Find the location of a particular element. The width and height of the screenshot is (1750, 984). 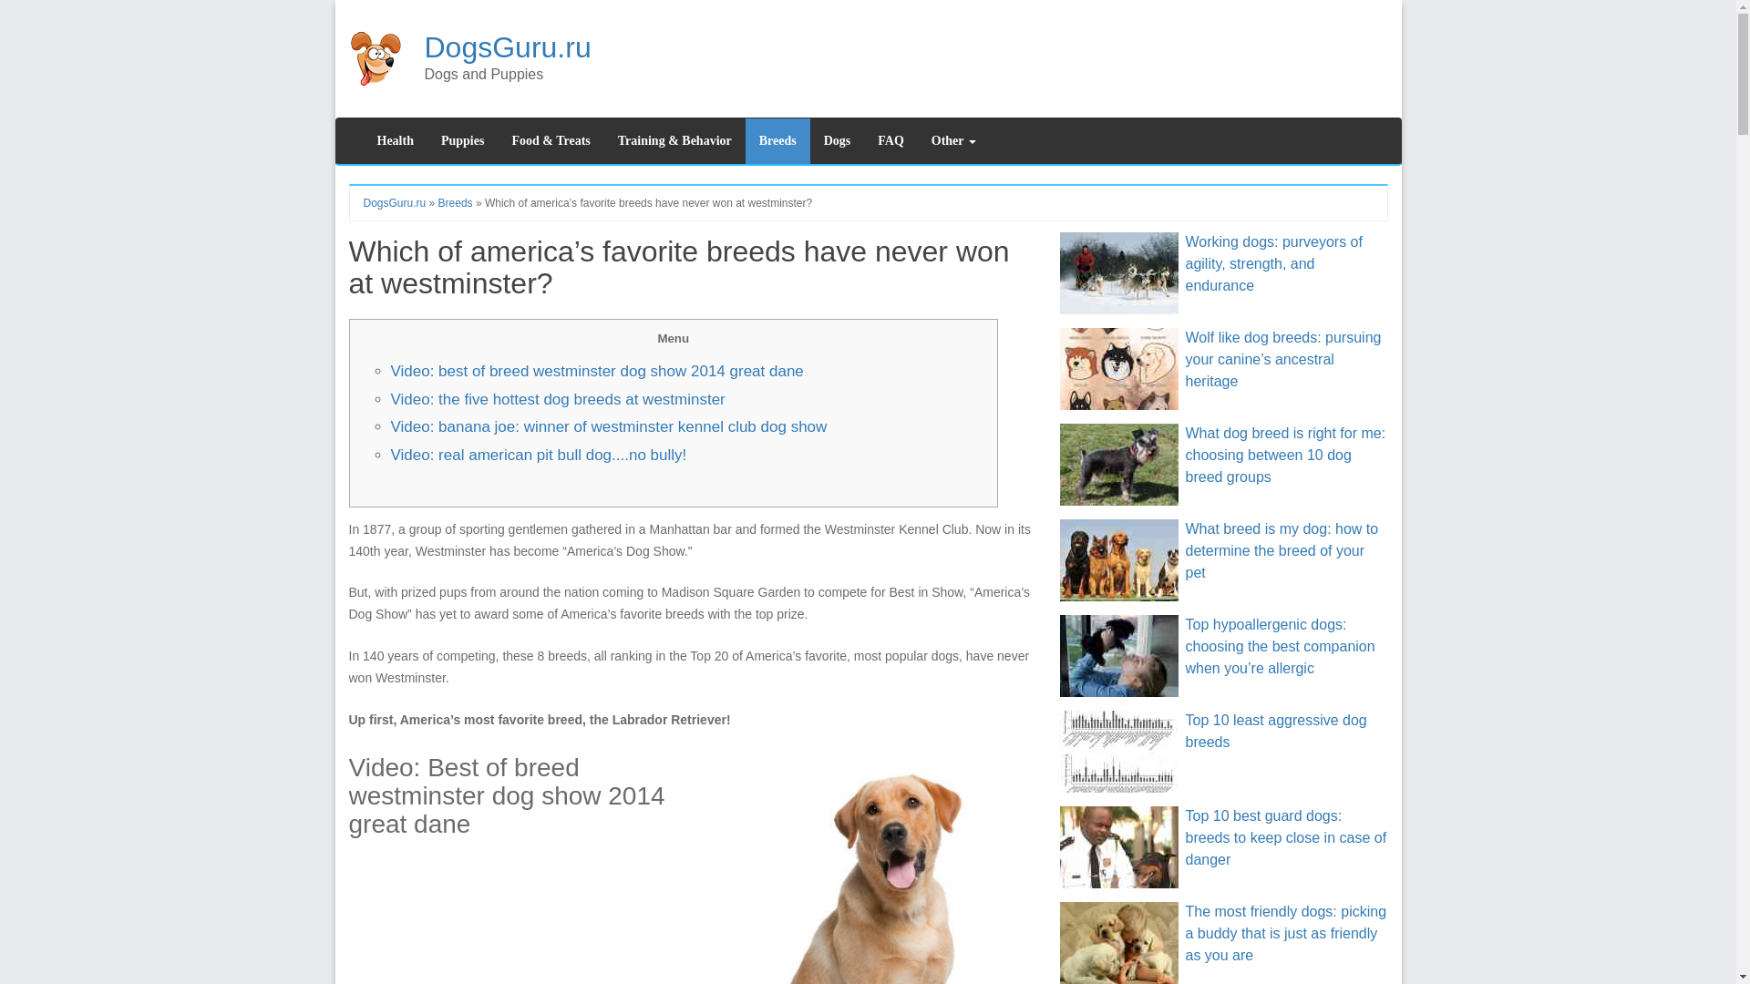

DogsGuru.ru is located at coordinates (394, 203).